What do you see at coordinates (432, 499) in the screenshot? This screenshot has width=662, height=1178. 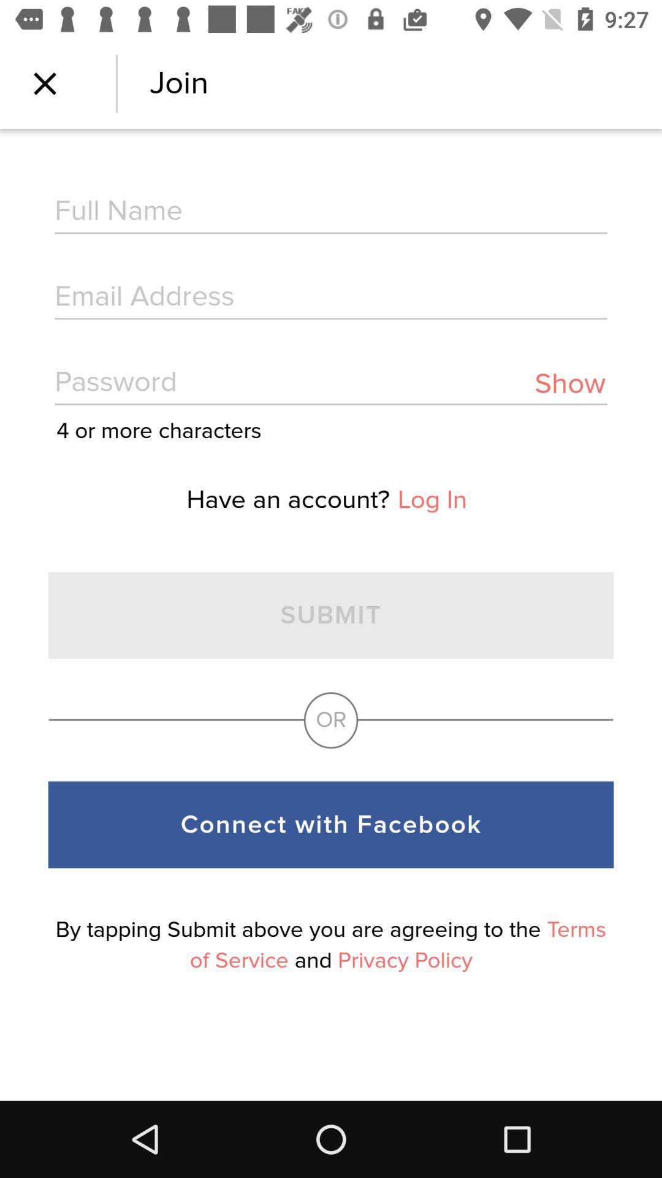 I see `press icon to the right of have an account? item` at bounding box center [432, 499].